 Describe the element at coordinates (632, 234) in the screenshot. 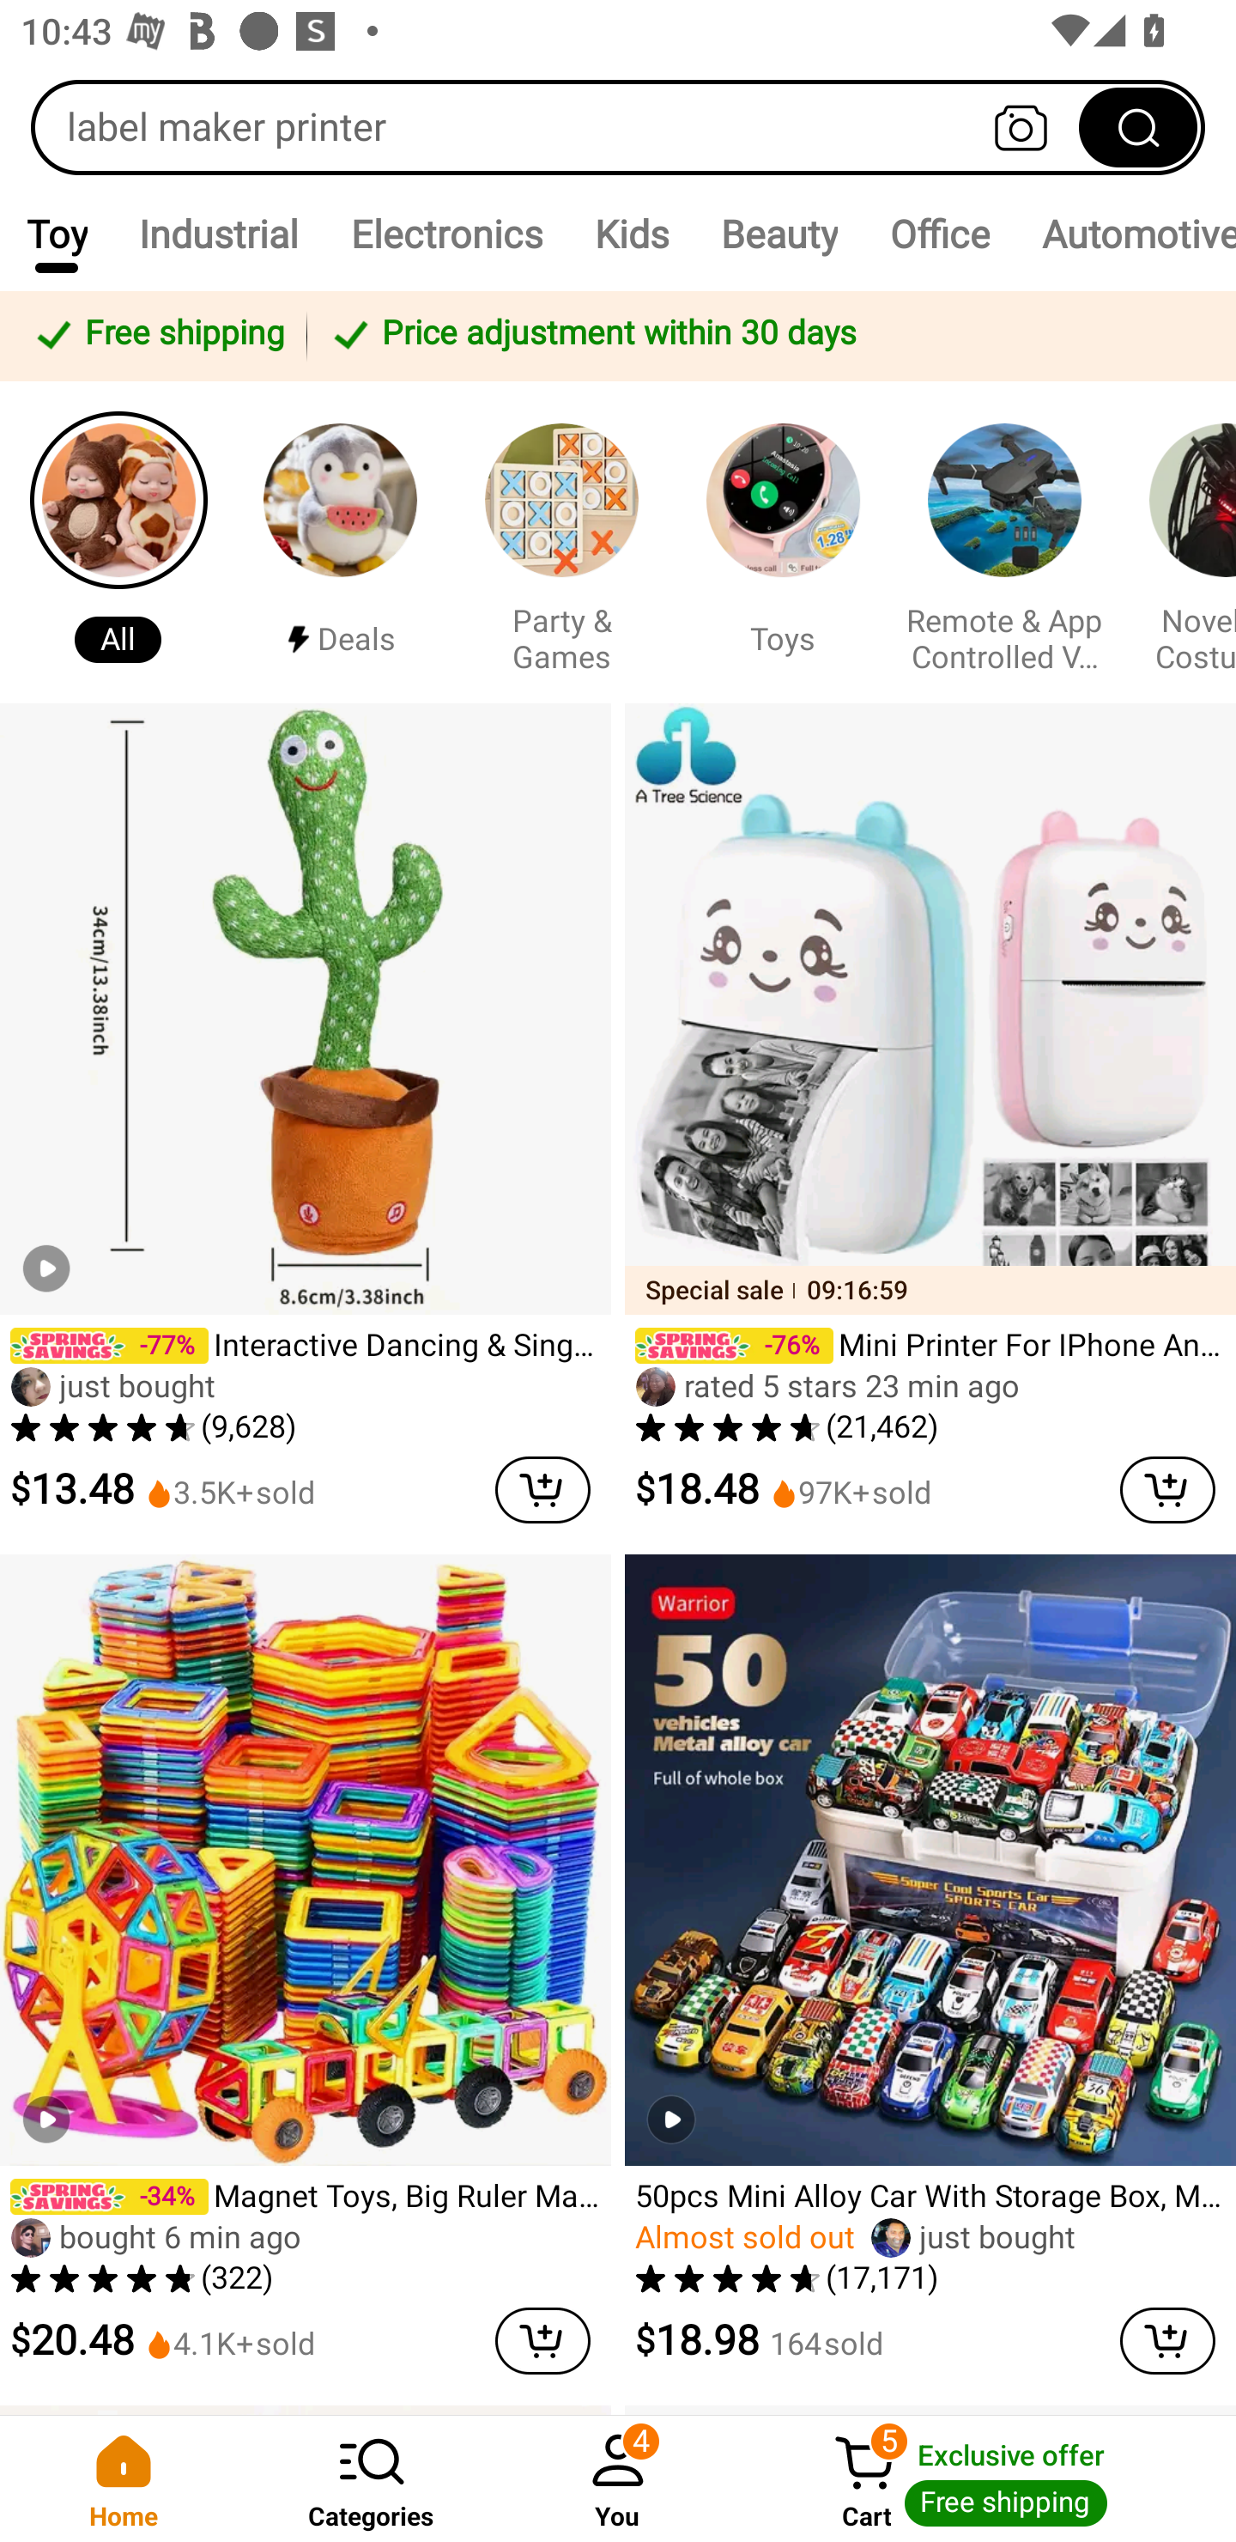

I see `Kids` at that location.